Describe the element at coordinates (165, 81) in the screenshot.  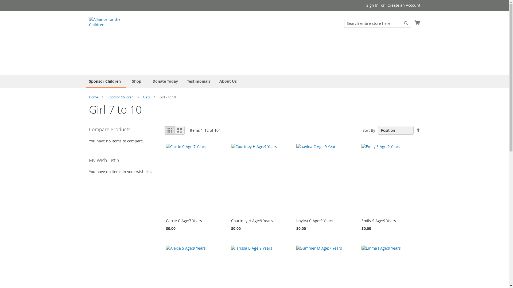
I see `Donate Today` at that location.